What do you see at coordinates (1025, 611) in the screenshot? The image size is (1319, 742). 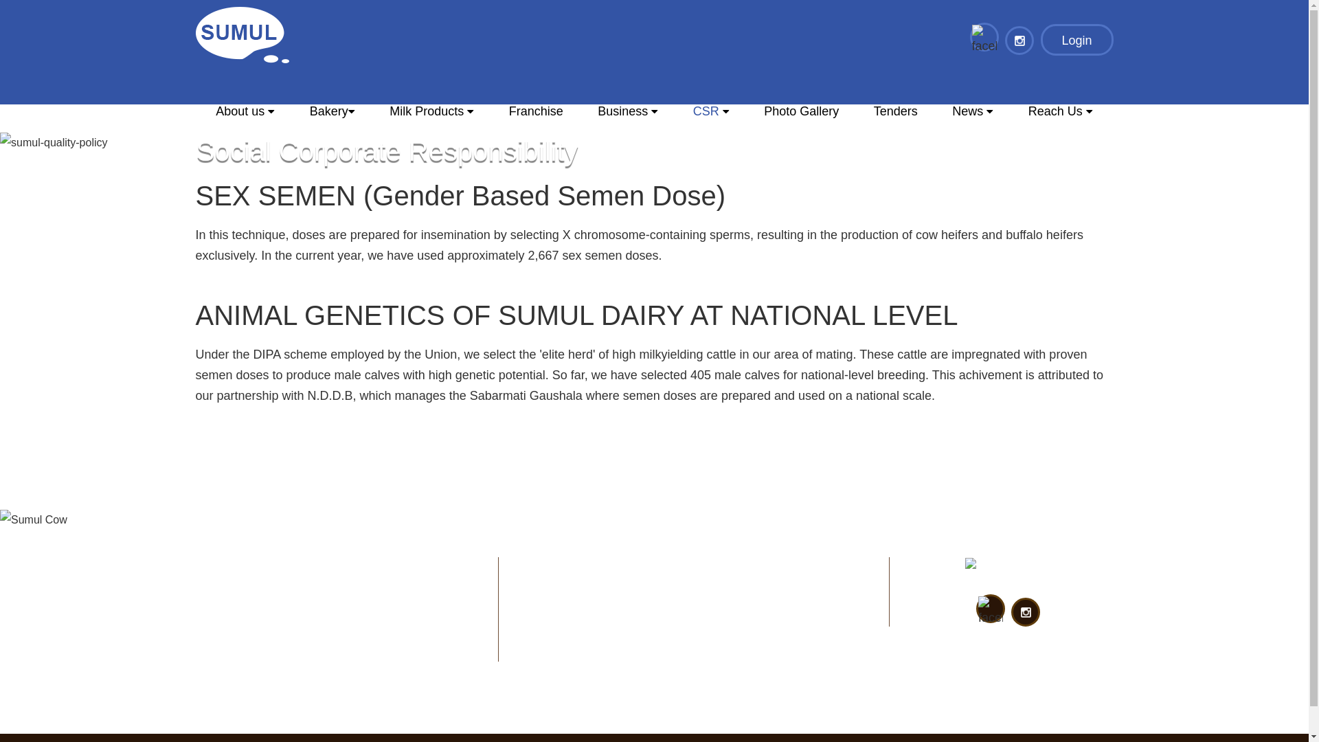 I see `instagram` at bounding box center [1025, 611].